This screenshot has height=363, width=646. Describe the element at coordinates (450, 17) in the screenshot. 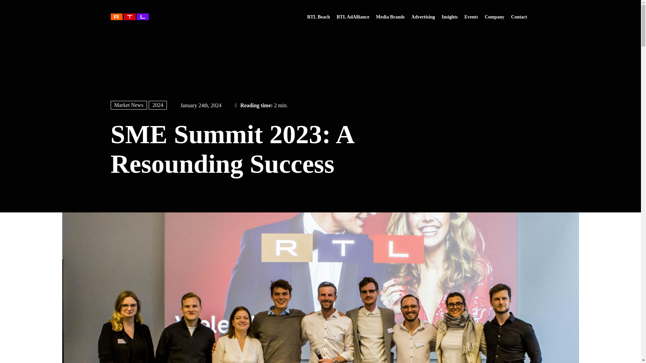

I see `Insights` at that location.